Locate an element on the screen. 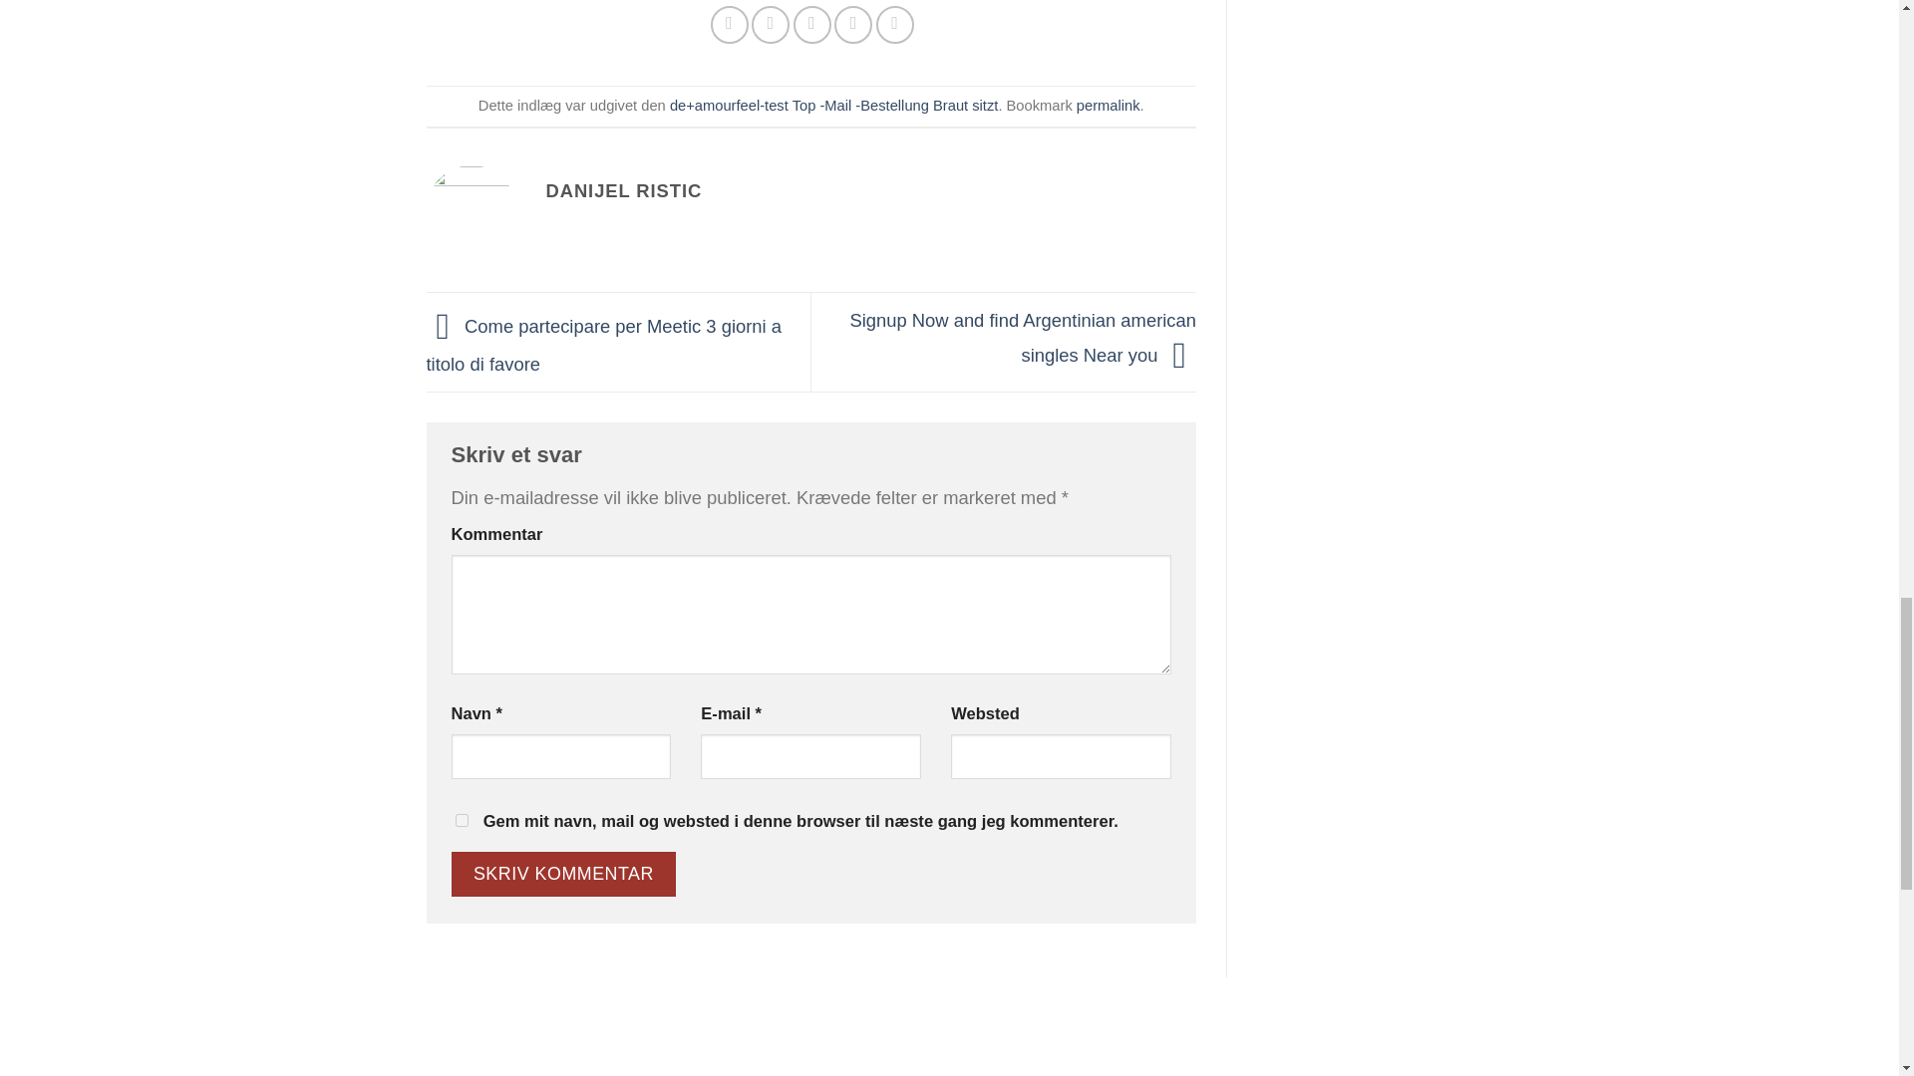  Skriv kommentar is located at coordinates (562, 874).